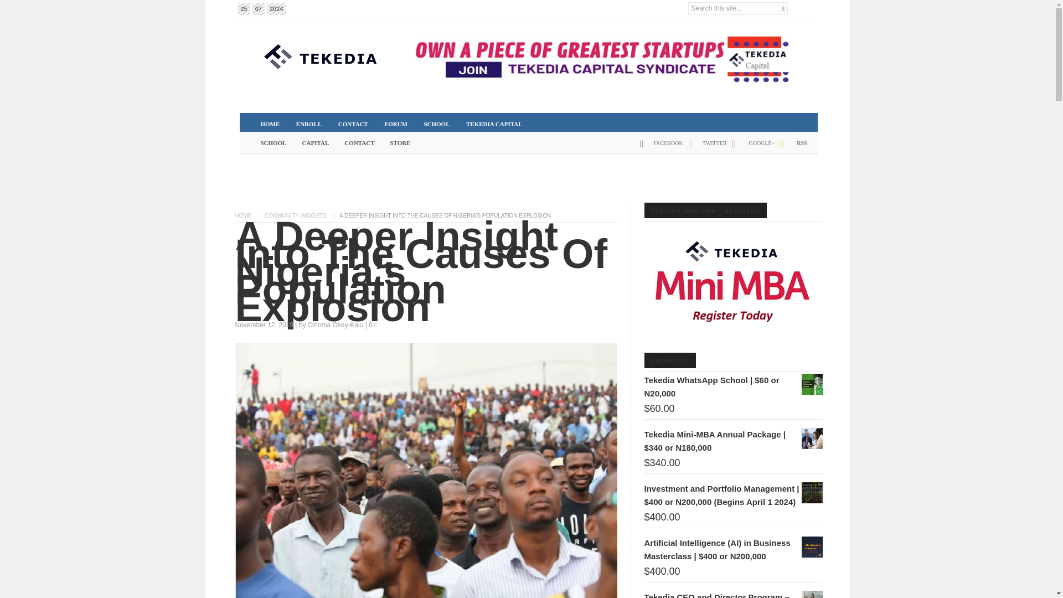  What do you see at coordinates (659, 147) in the screenshot?
I see `facebook` at bounding box center [659, 147].